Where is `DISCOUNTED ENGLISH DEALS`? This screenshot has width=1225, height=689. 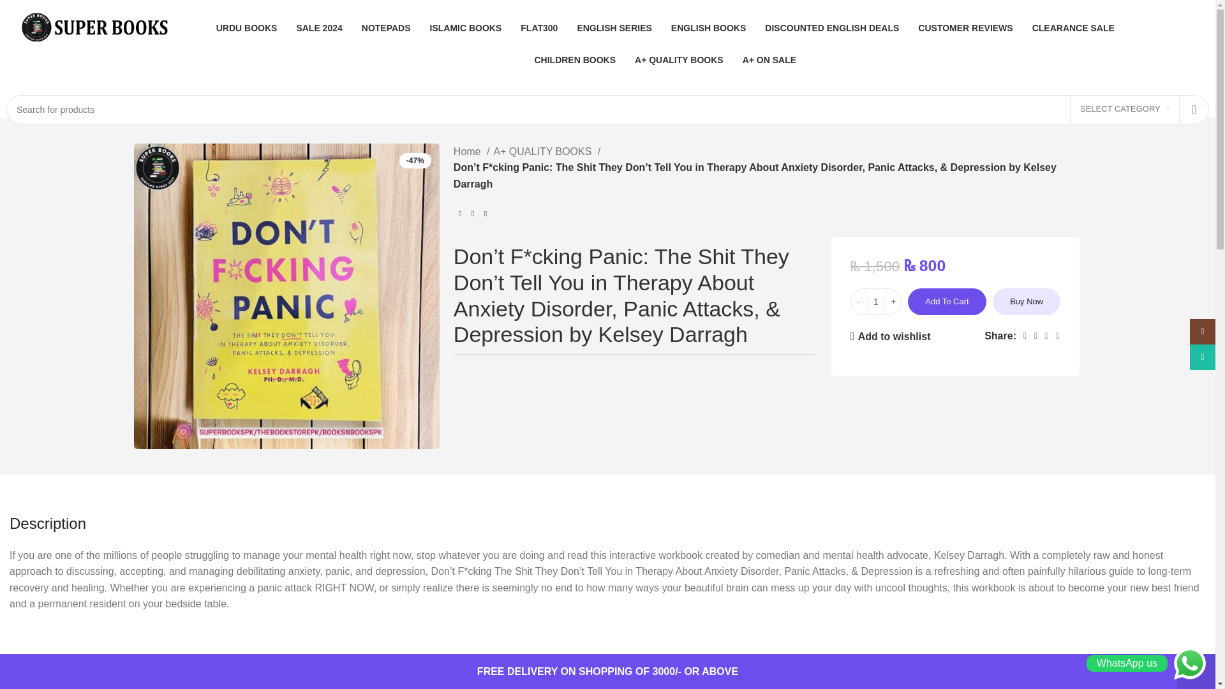 DISCOUNTED ENGLISH DEALS is located at coordinates (832, 28).